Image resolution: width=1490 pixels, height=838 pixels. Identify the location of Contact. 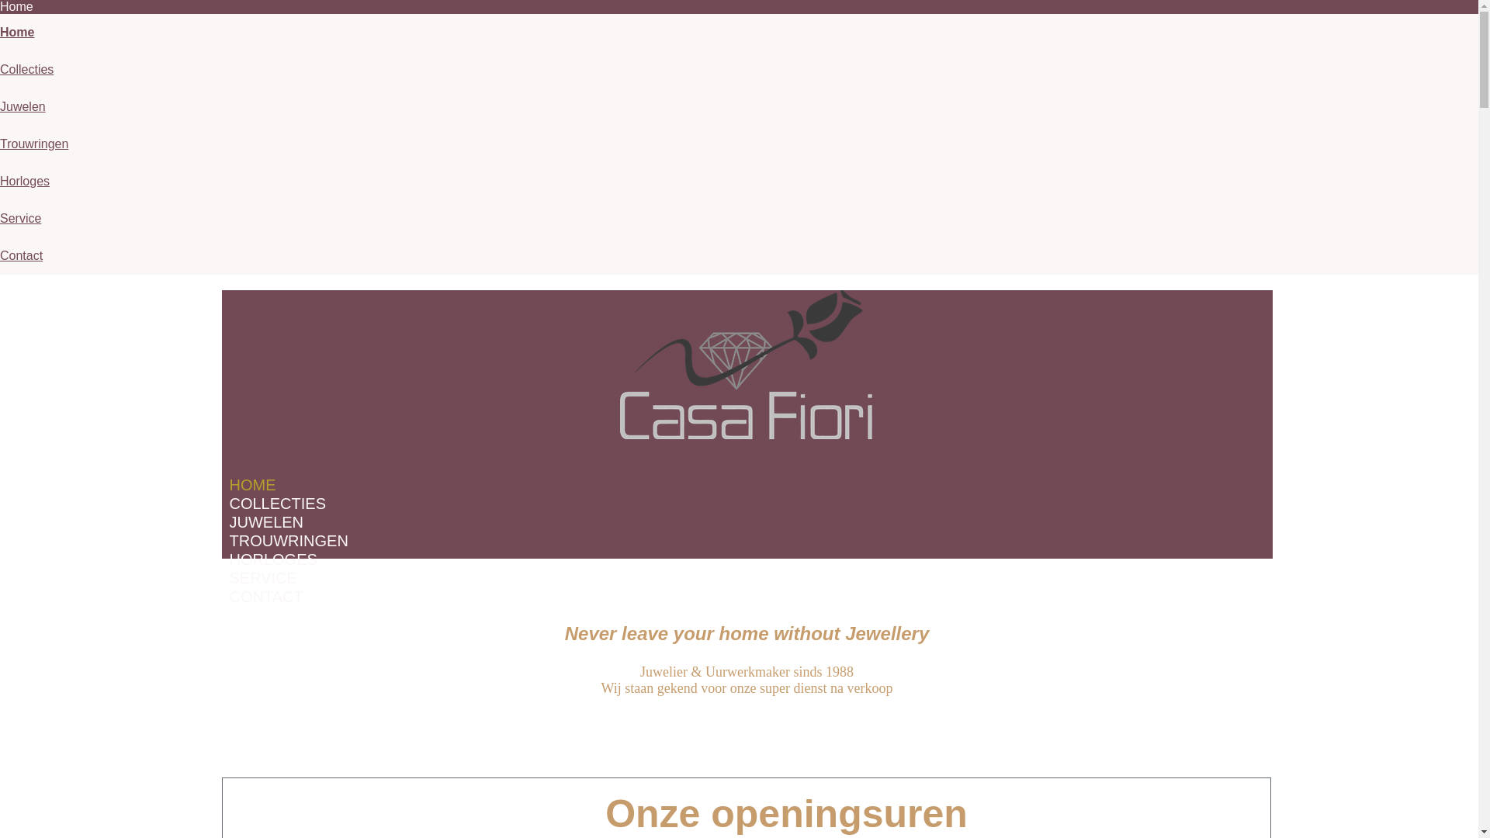
(22, 256).